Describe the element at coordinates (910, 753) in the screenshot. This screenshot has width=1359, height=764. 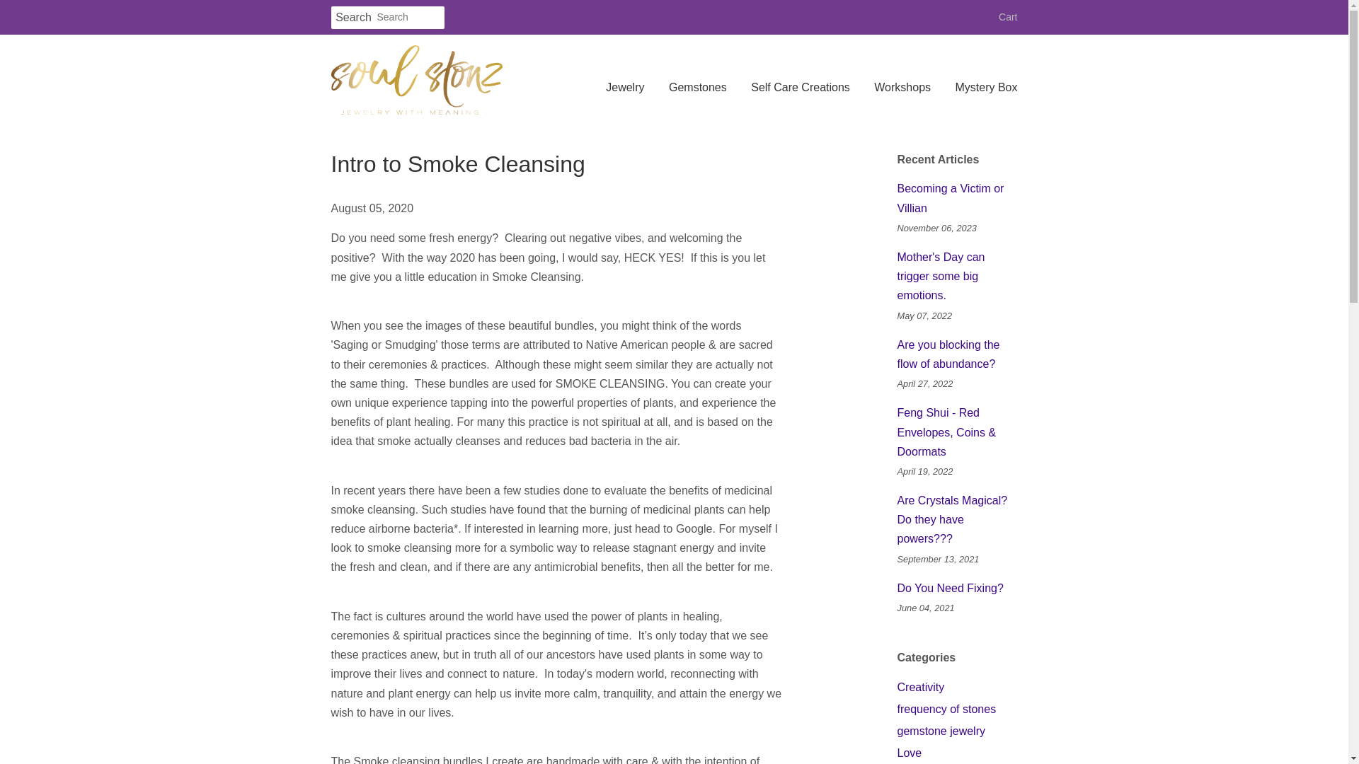
I see `Show articles tagged Love` at that location.